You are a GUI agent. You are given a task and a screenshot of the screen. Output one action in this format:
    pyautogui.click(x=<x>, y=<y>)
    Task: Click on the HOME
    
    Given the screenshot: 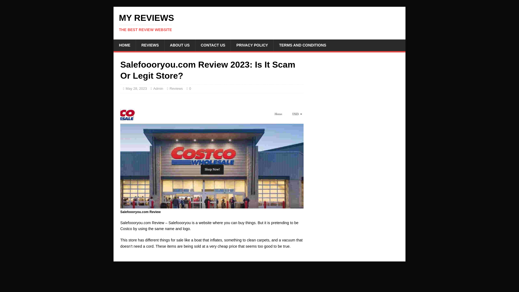 What is the action you would take?
    pyautogui.click(x=124, y=45)
    